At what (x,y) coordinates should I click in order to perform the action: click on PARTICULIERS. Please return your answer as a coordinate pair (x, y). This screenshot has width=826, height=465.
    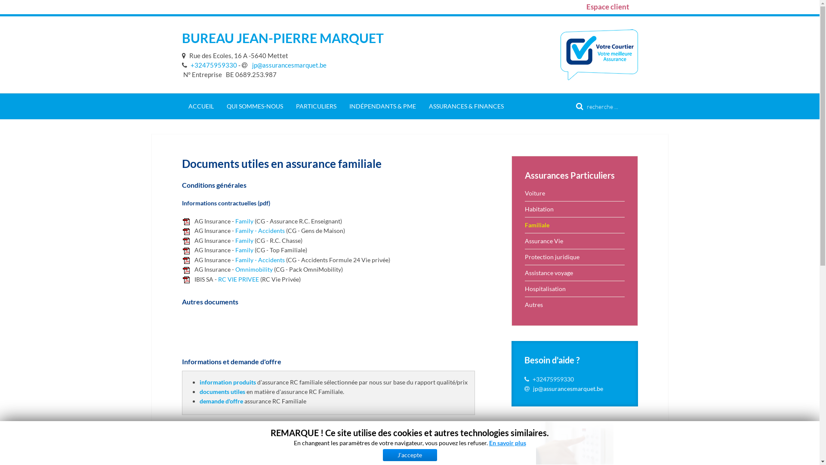
    Looking at the image, I should click on (316, 106).